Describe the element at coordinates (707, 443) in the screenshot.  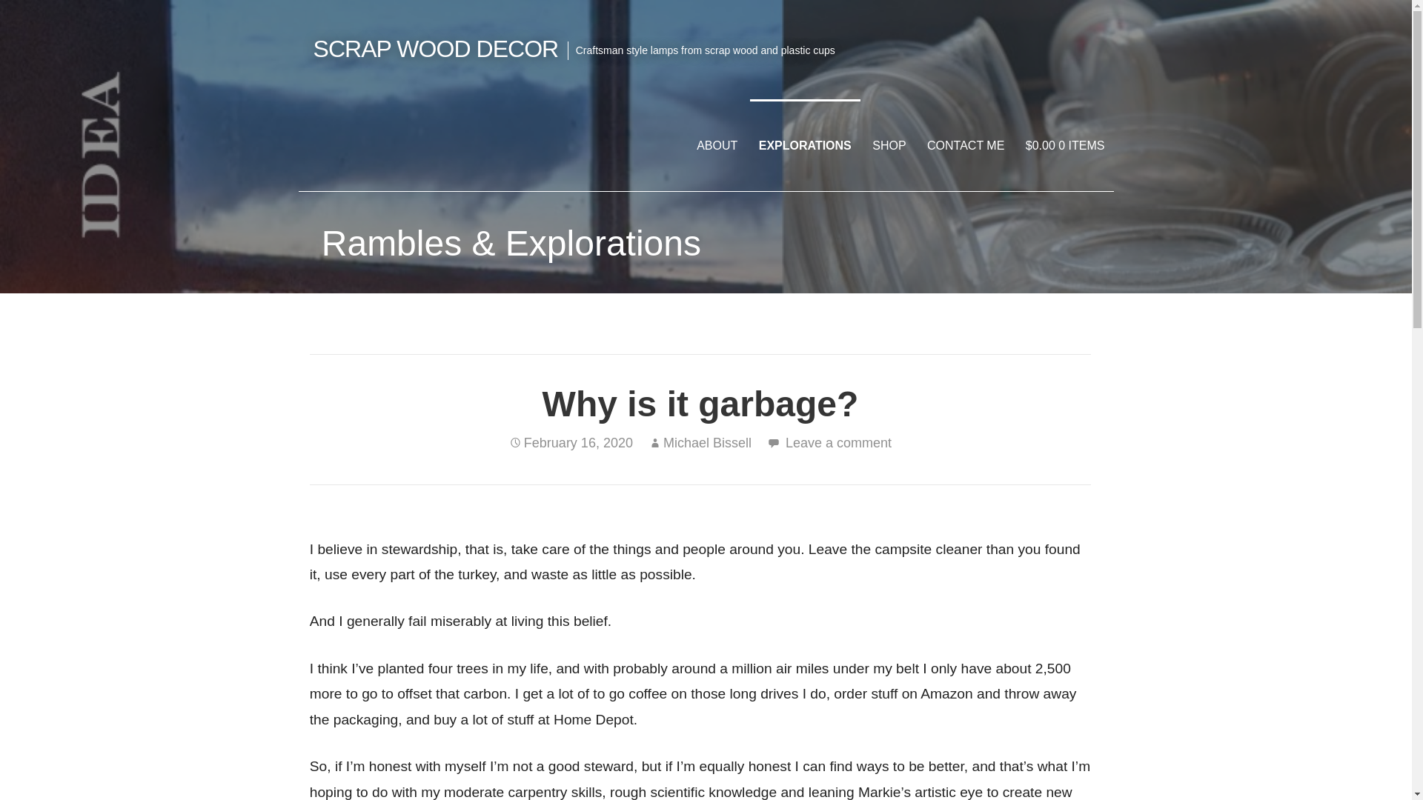
I see `Posts by Michael Bissell` at that location.